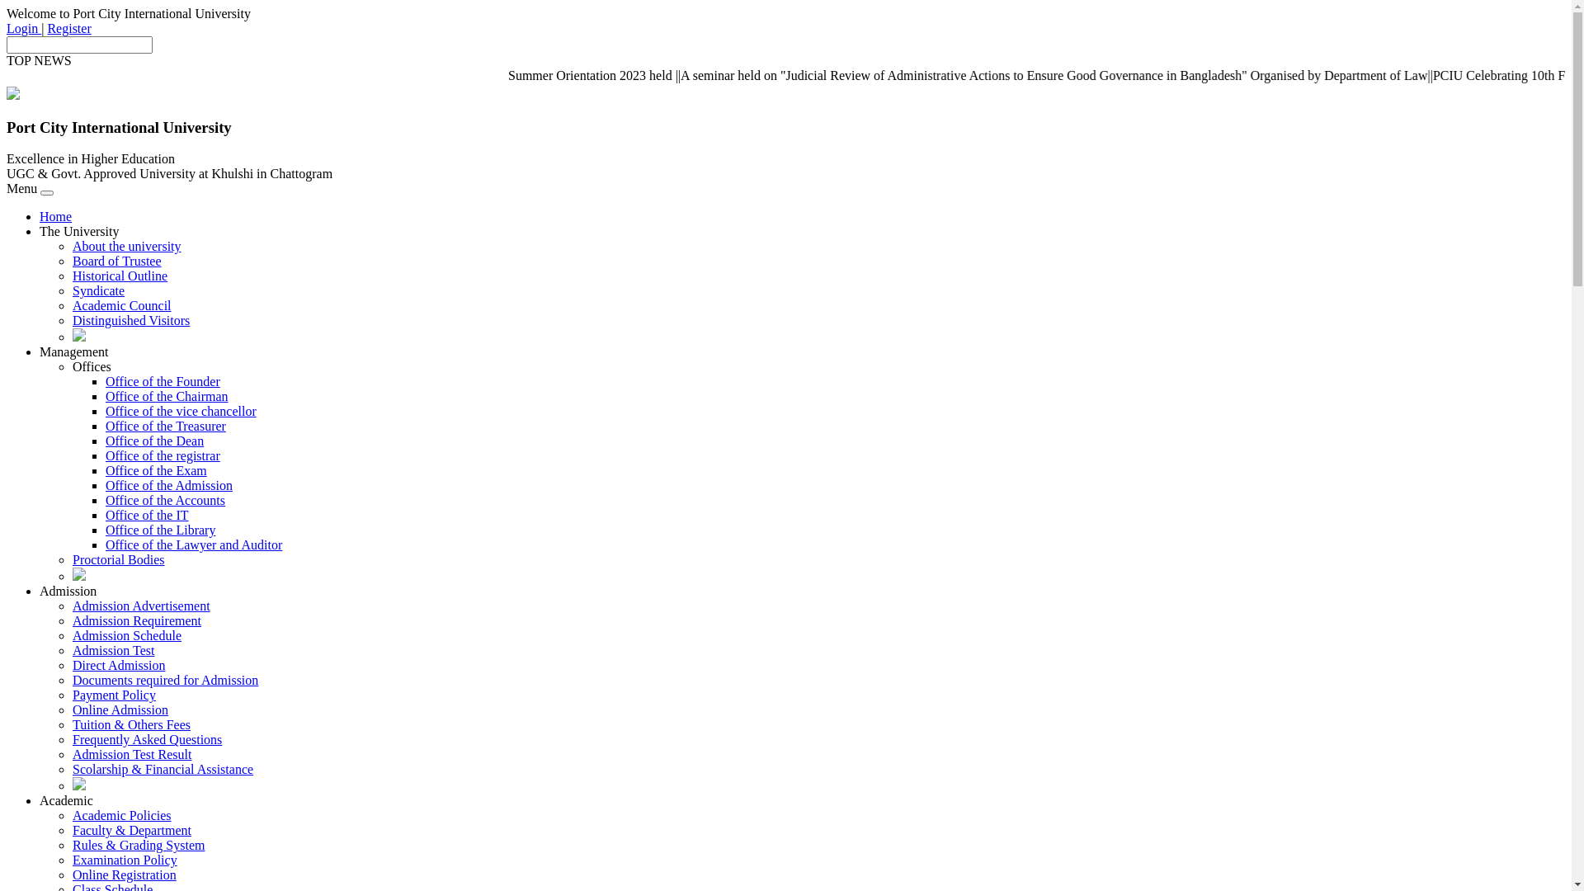  I want to click on Syndicate, so click(99, 290).